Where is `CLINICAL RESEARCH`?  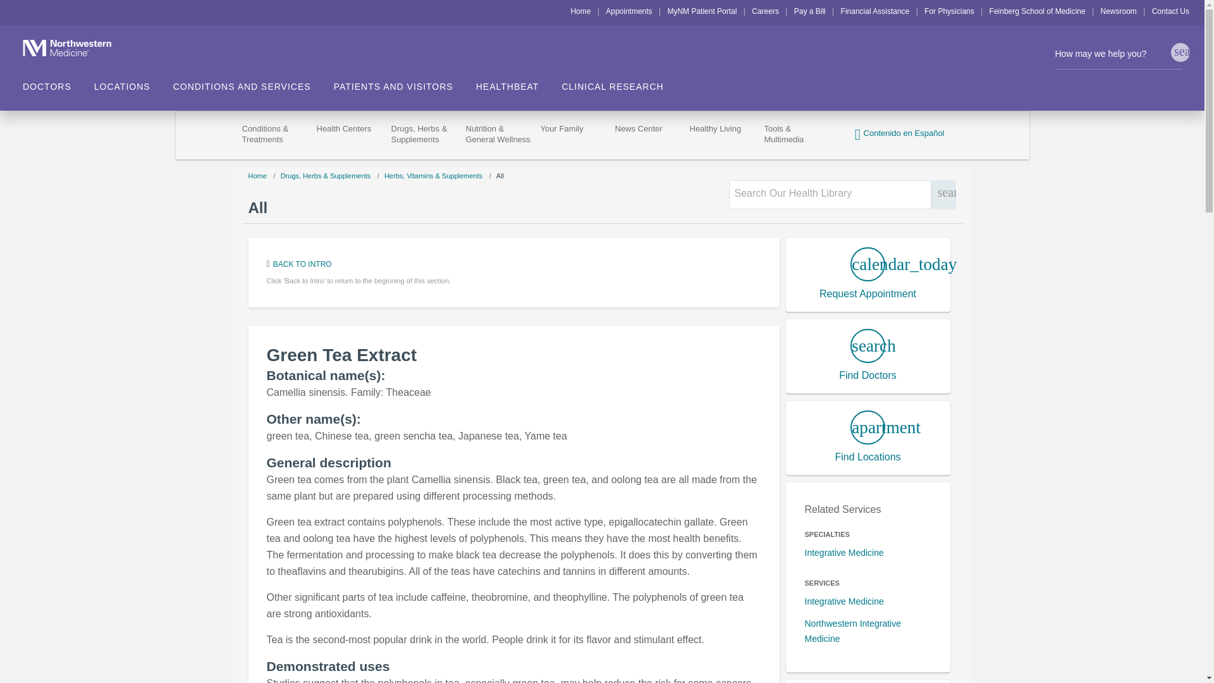
CLINICAL RESEARCH is located at coordinates (612, 82).